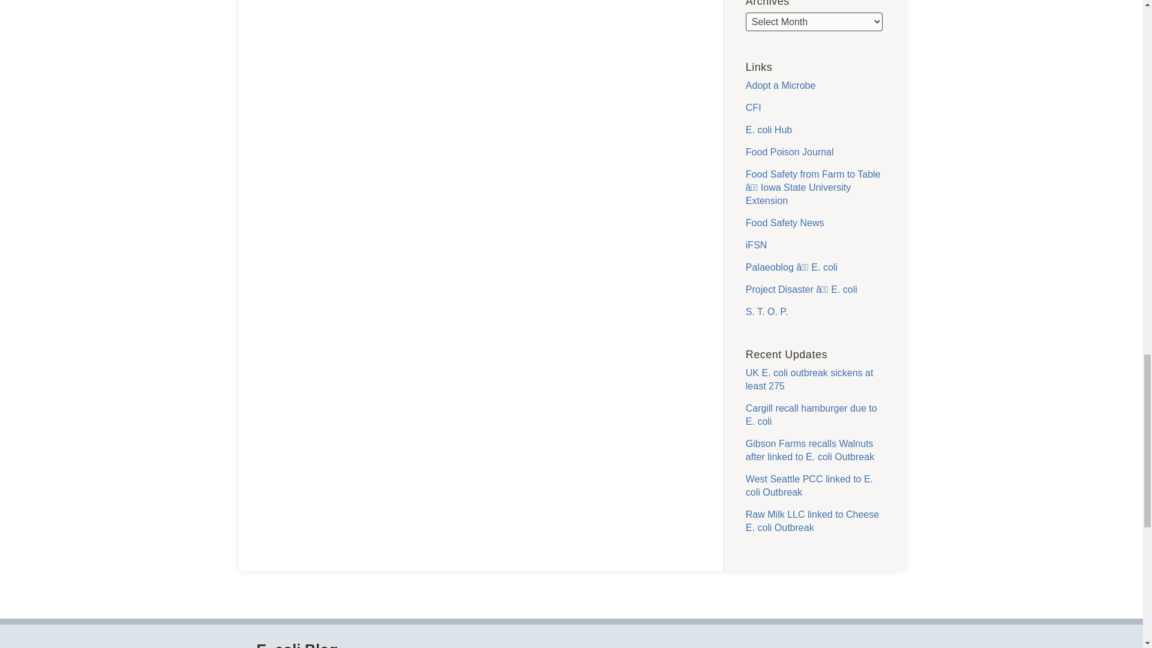 This screenshot has height=648, width=1152. What do you see at coordinates (780, 85) in the screenshot?
I see `Adopt a Microbe` at bounding box center [780, 85].